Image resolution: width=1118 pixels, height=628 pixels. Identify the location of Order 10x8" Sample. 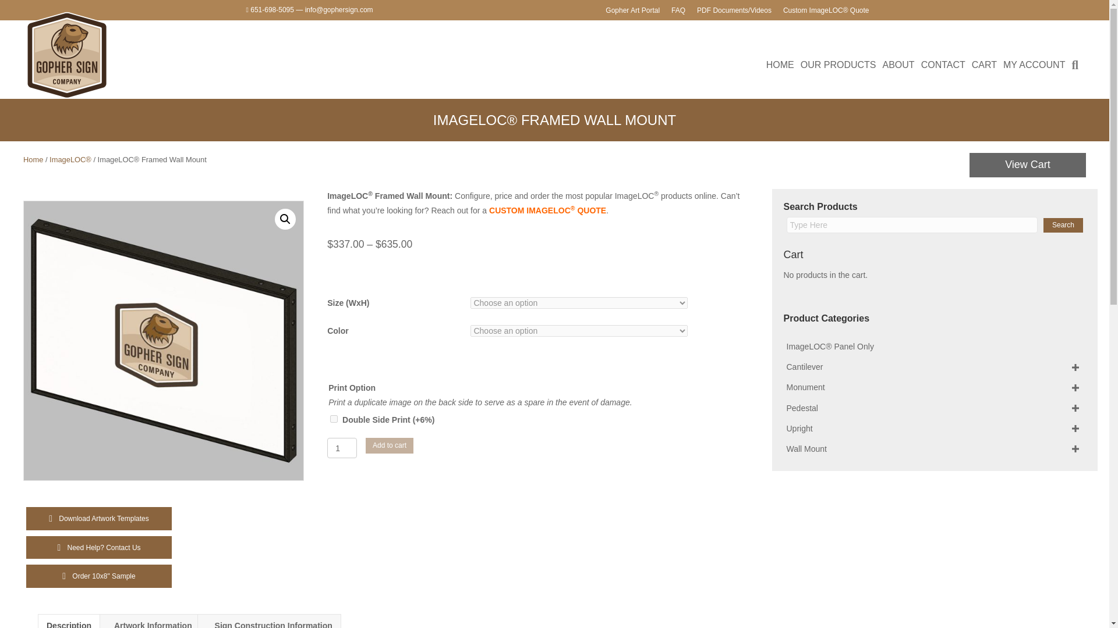
(99, 576).